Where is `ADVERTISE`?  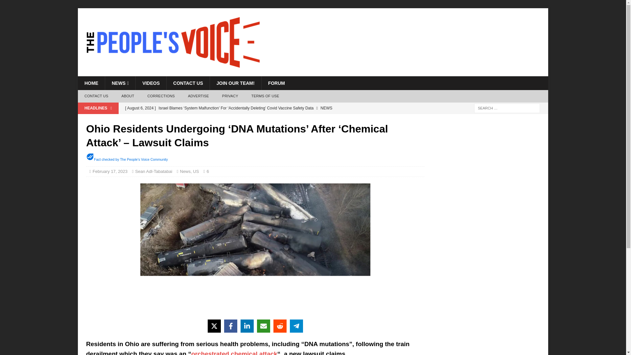 ADVERTISE is located at coordinates (199, 96).